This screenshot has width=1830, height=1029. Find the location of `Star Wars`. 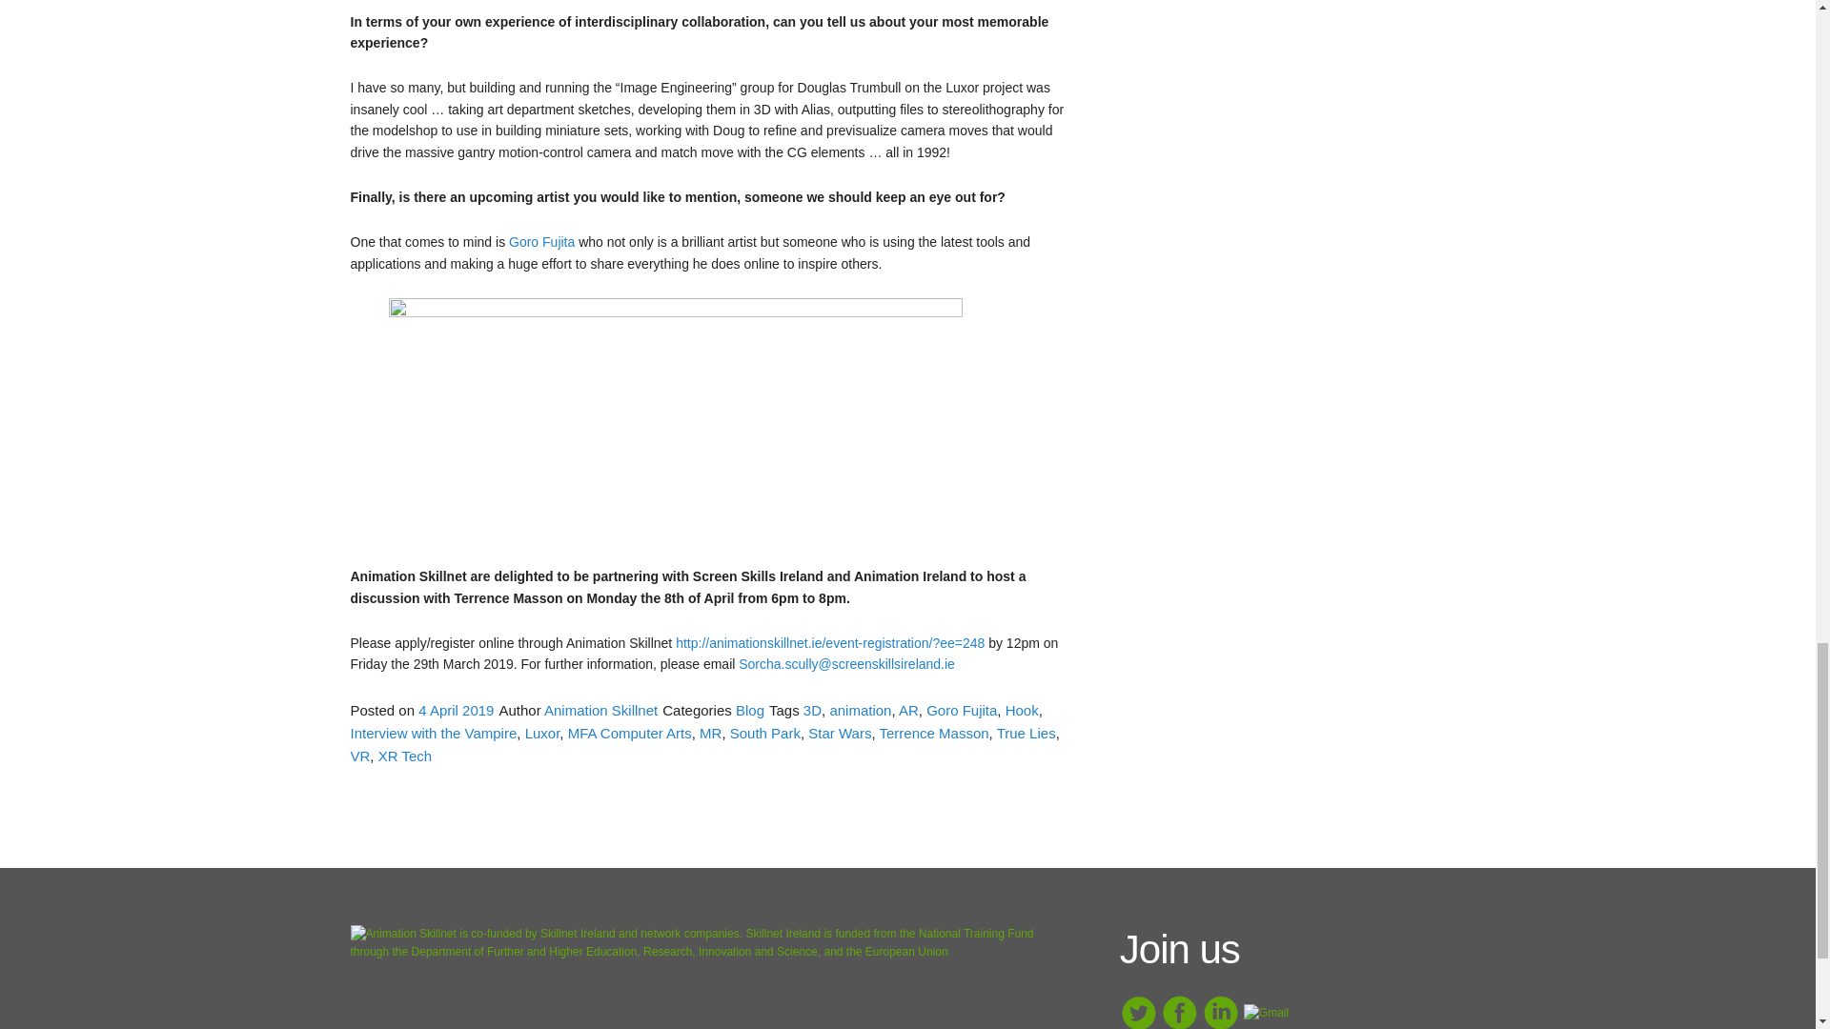

Star Wars is located at coordinates (839, 733).